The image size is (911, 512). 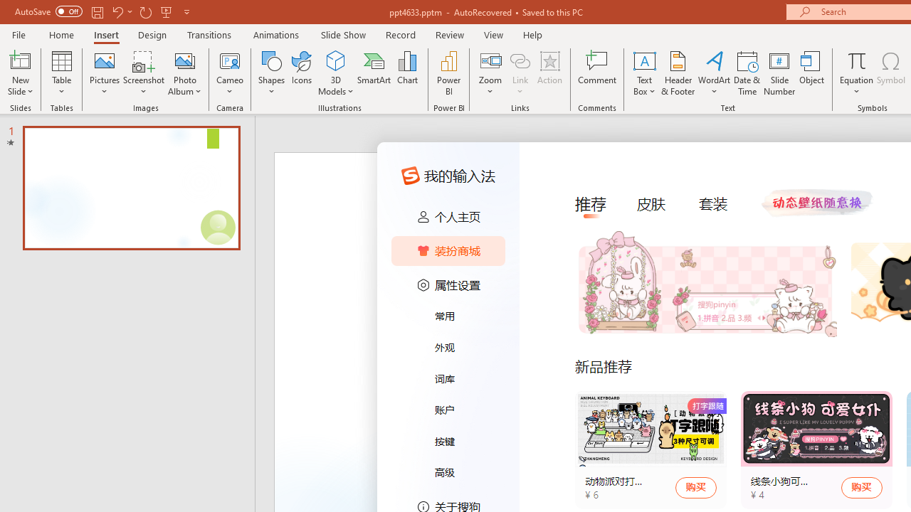 I want to click on WordArt, so click(x=715, y=73).